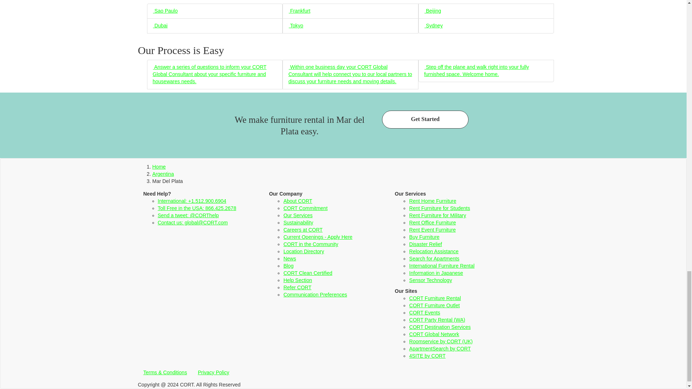 Image resolution: width=692 pixels, height=389 pixels. What do you see at coordinates (160, 25) in the screenshot?
I see `Dubai` at bounding box center [160, 25].